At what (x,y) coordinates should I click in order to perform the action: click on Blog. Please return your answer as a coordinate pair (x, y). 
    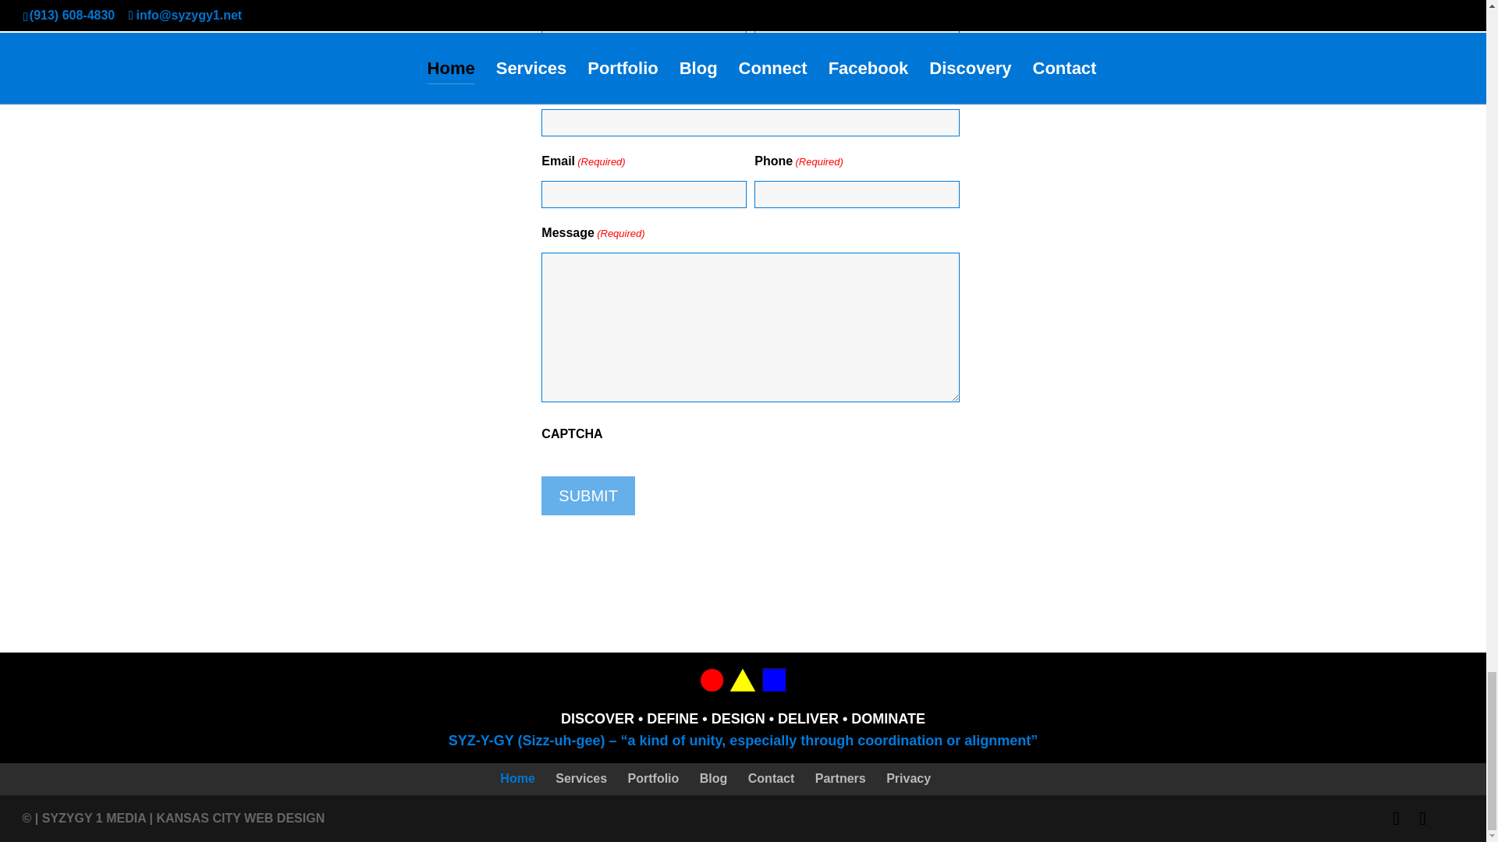
    Looking at the image, I should click on (713, 778).